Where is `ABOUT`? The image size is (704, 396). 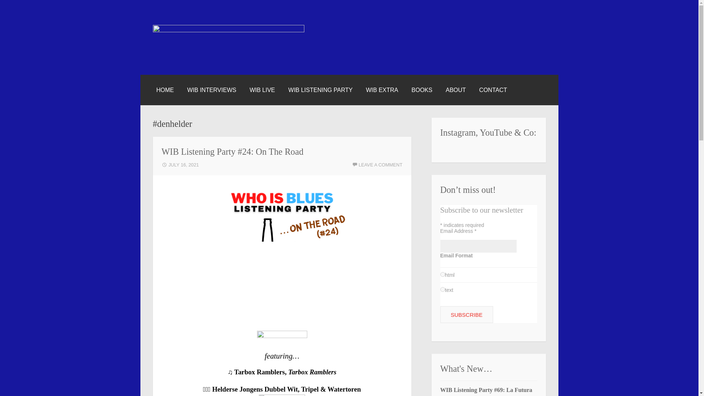 ABOUT is located at coordinates (455, 90).